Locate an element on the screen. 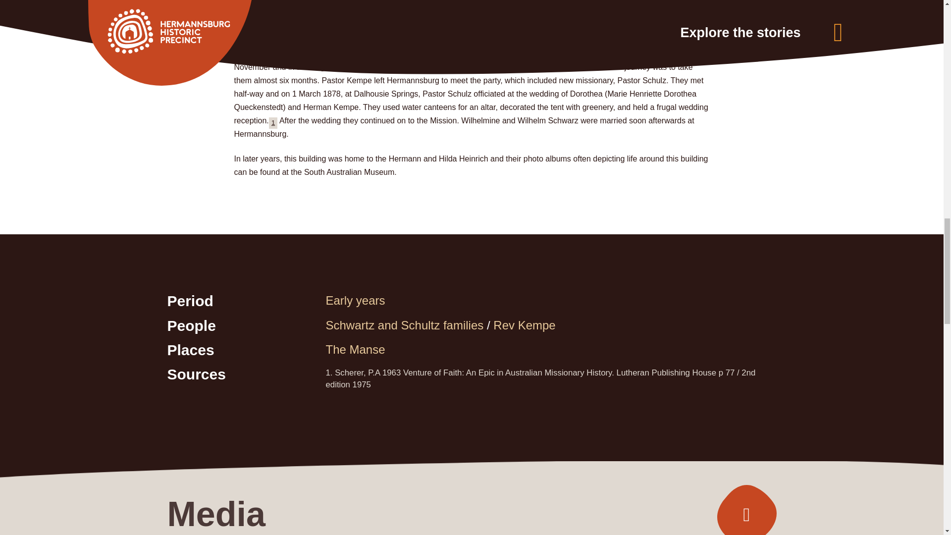 The image size is (951, 535). The Manse is located at coordinates (356, 350).